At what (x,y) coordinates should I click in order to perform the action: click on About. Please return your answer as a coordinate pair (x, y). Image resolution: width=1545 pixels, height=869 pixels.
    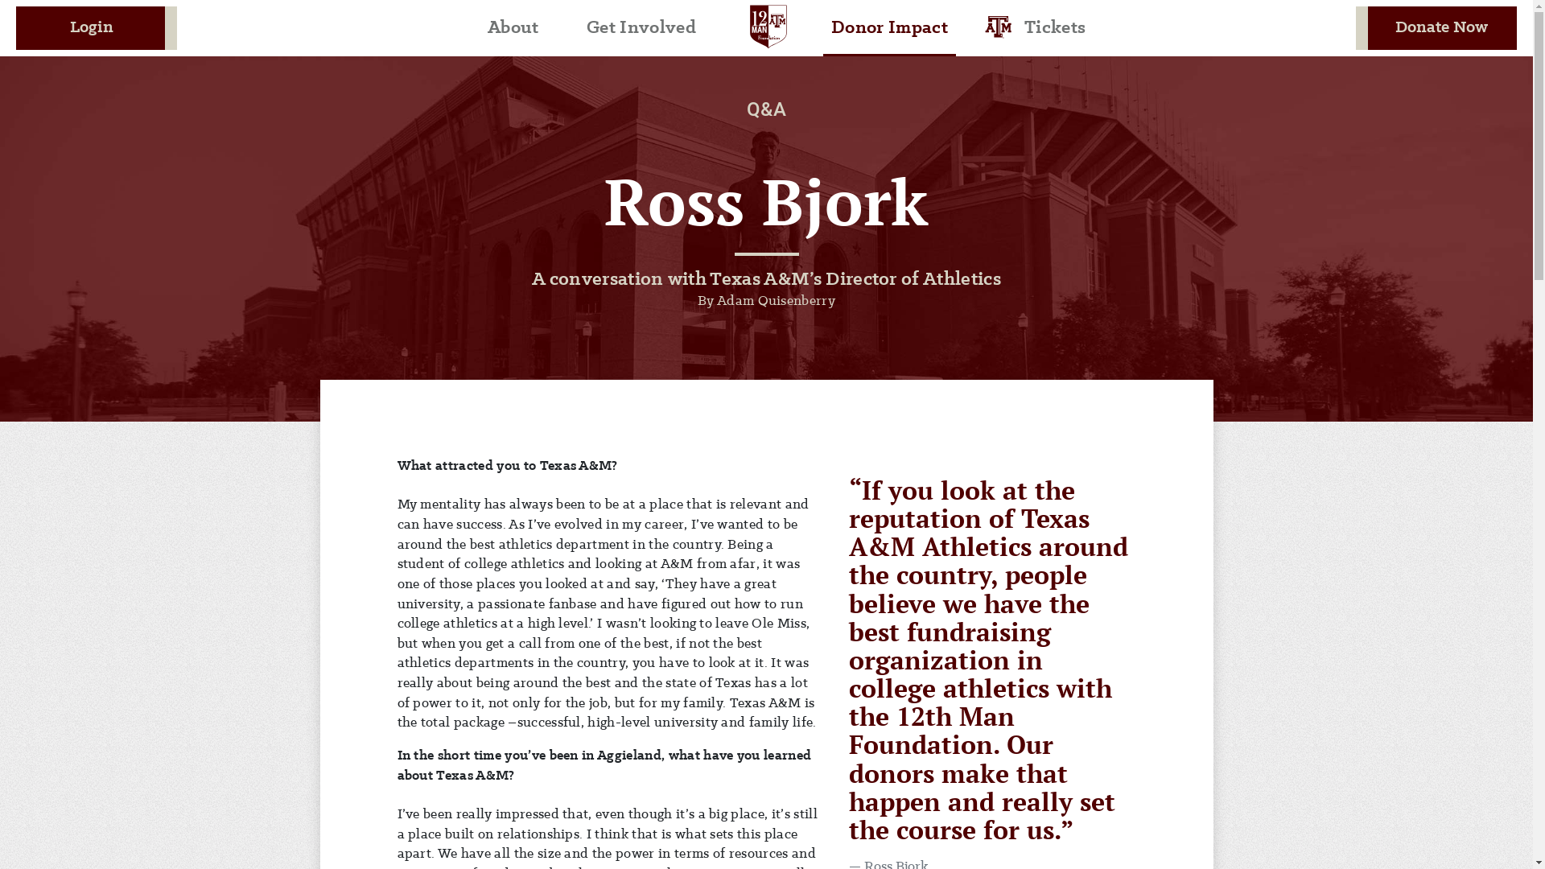
    Looking at the image, I should click on (513, 28).